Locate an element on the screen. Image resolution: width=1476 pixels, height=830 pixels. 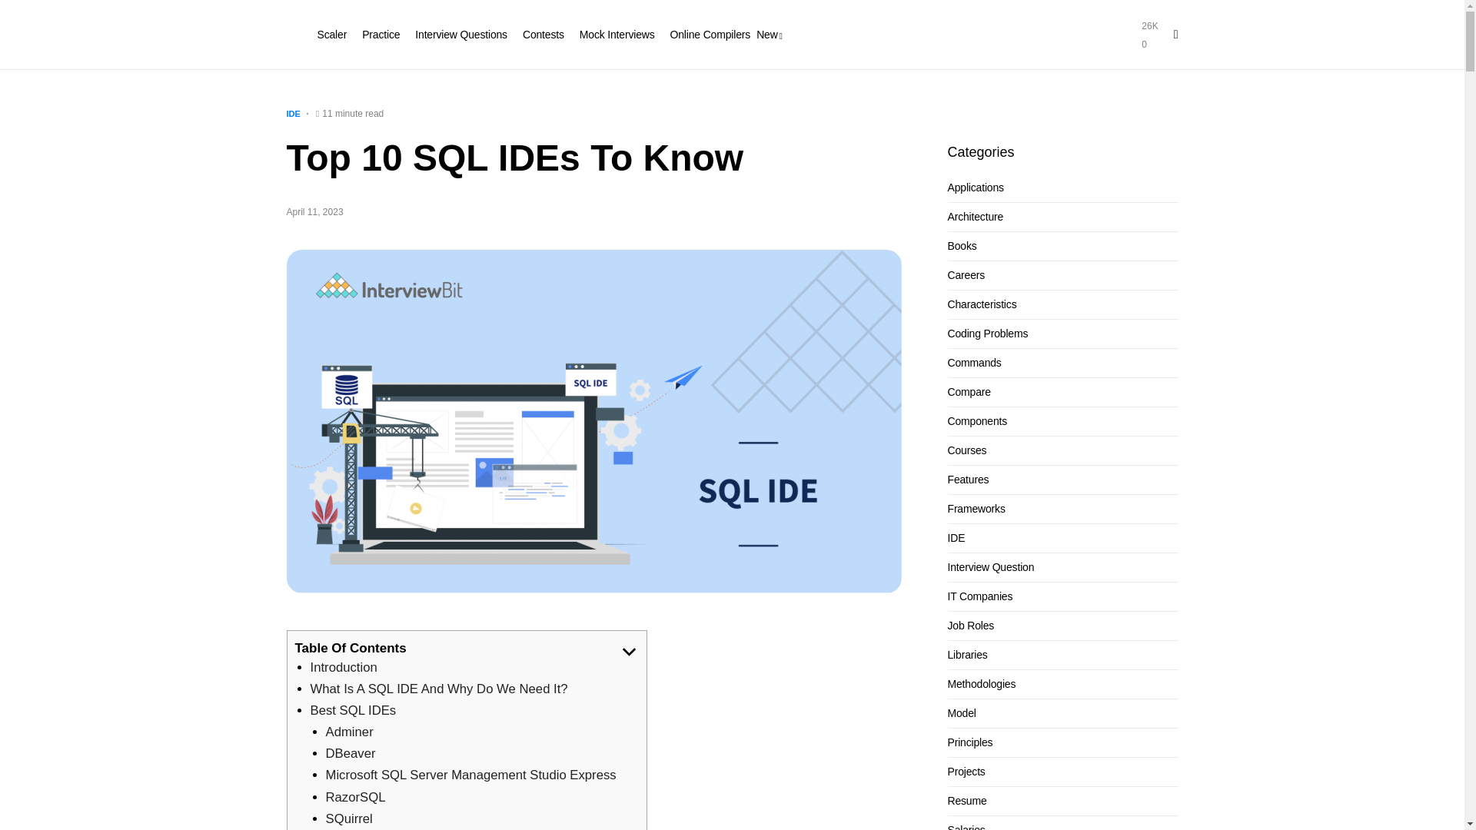
Mock Interviews is located at coordinates (617, 34).